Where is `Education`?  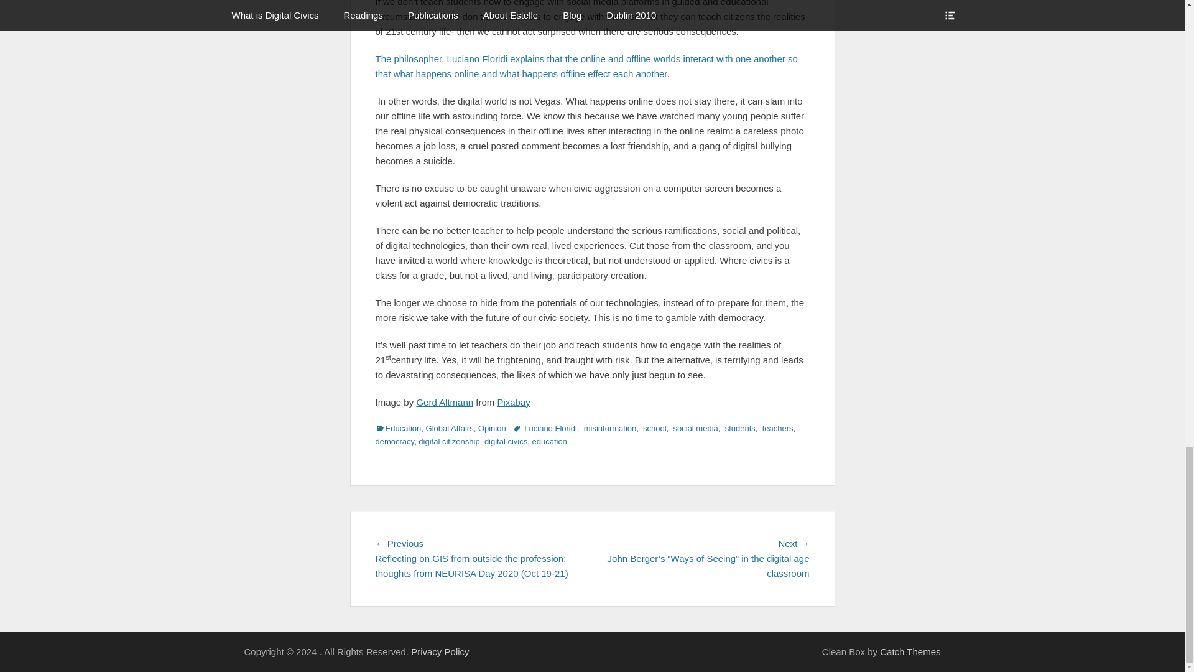
Education is located at coordinates (398, 428).